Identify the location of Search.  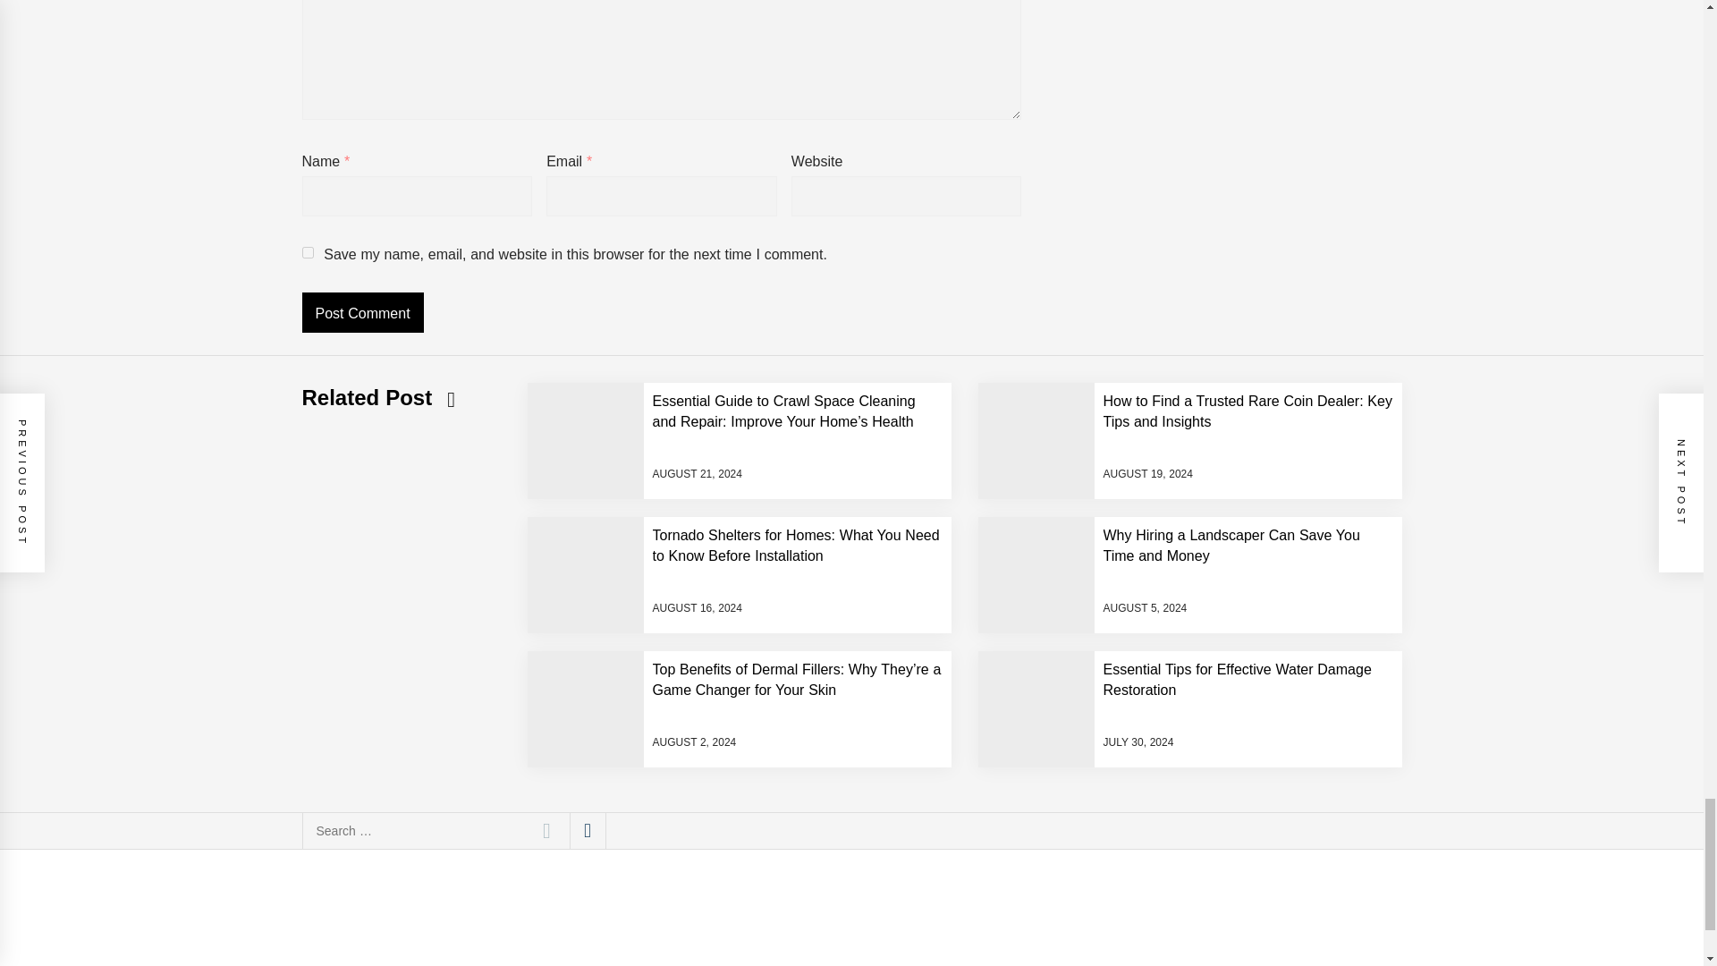
(546, 831).